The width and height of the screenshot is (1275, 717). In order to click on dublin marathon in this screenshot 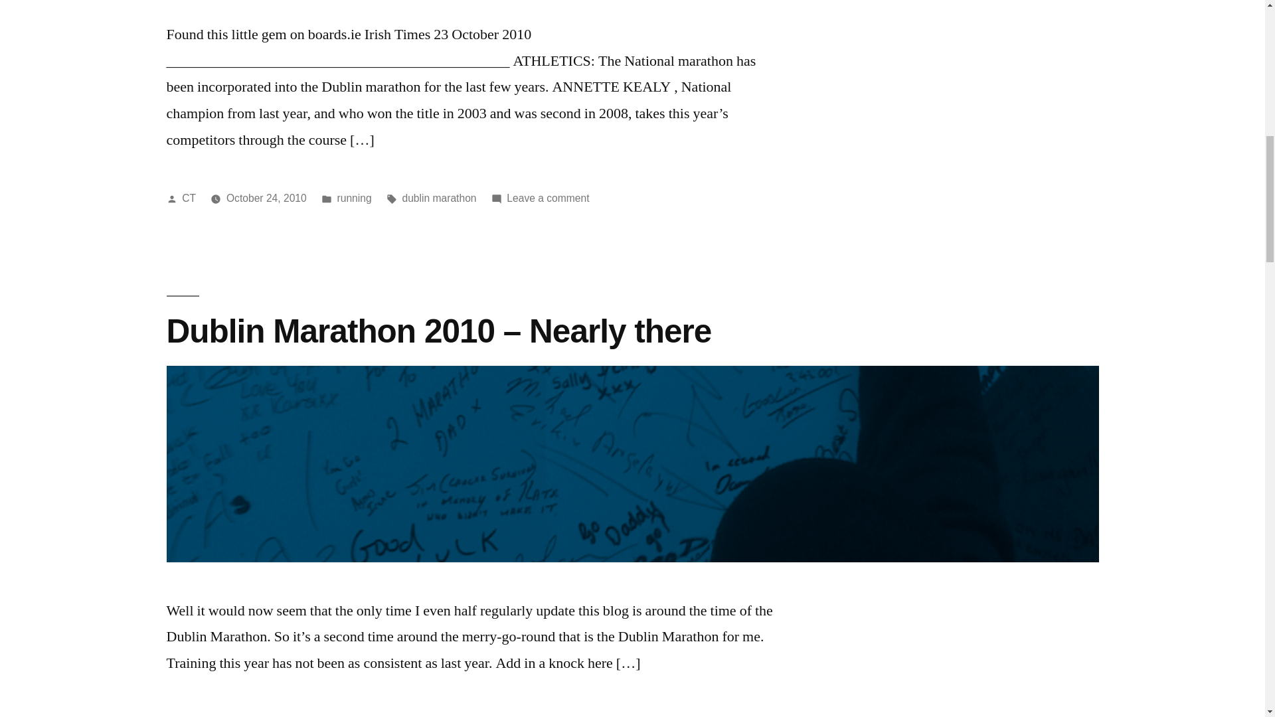, I will do `click(438, 198)`.